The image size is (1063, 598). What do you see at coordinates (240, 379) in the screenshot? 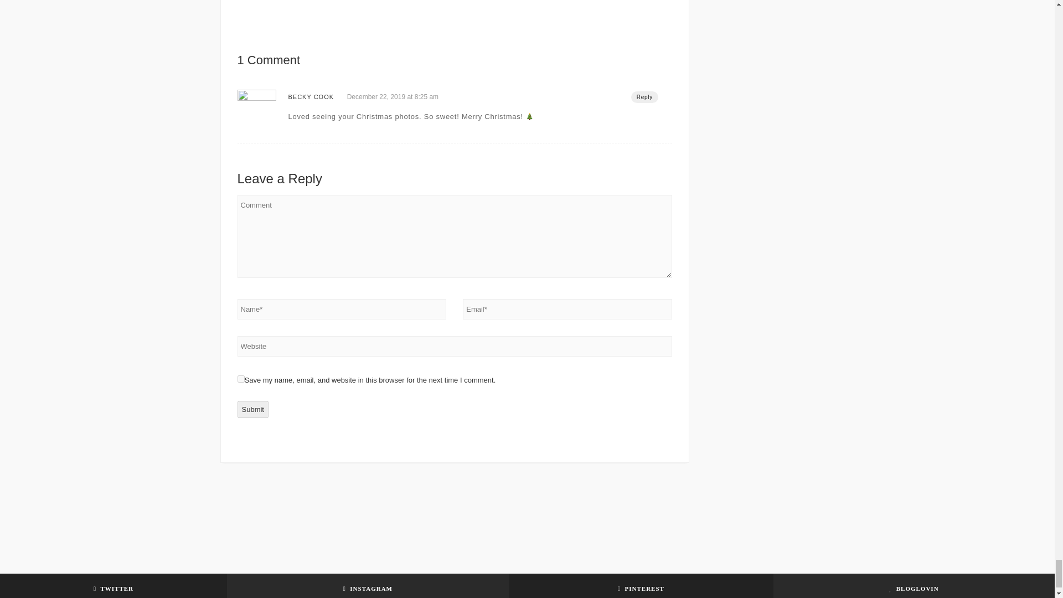
I see `yes` at bounding box center [240, 379].